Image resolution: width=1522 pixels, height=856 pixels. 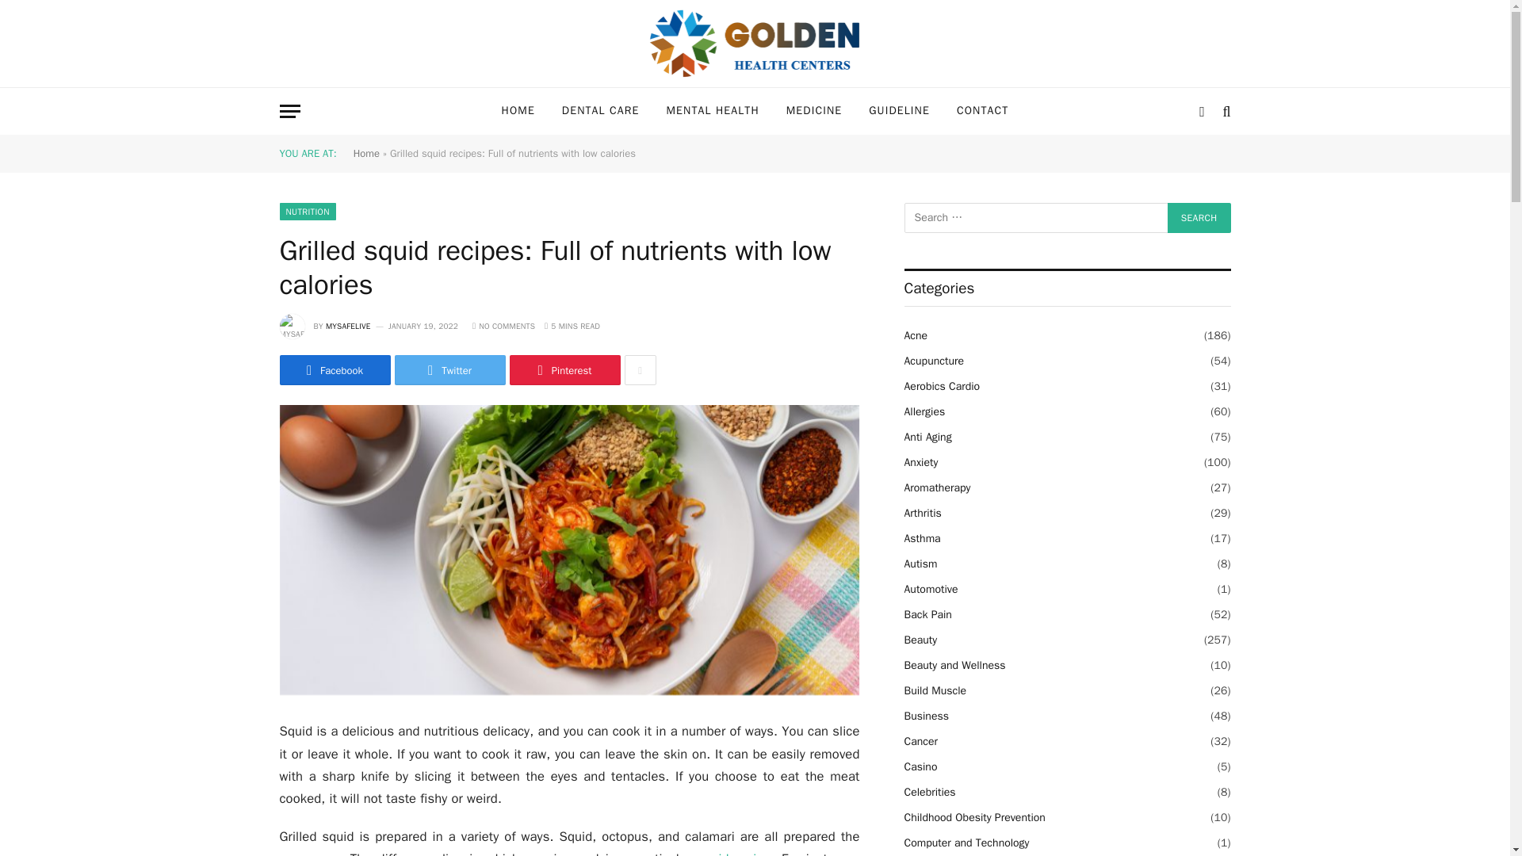 What do you see at coordinates (600, 111) in the screenshot?
I see `DENTAL CARE` at bounding box center [600, 111].